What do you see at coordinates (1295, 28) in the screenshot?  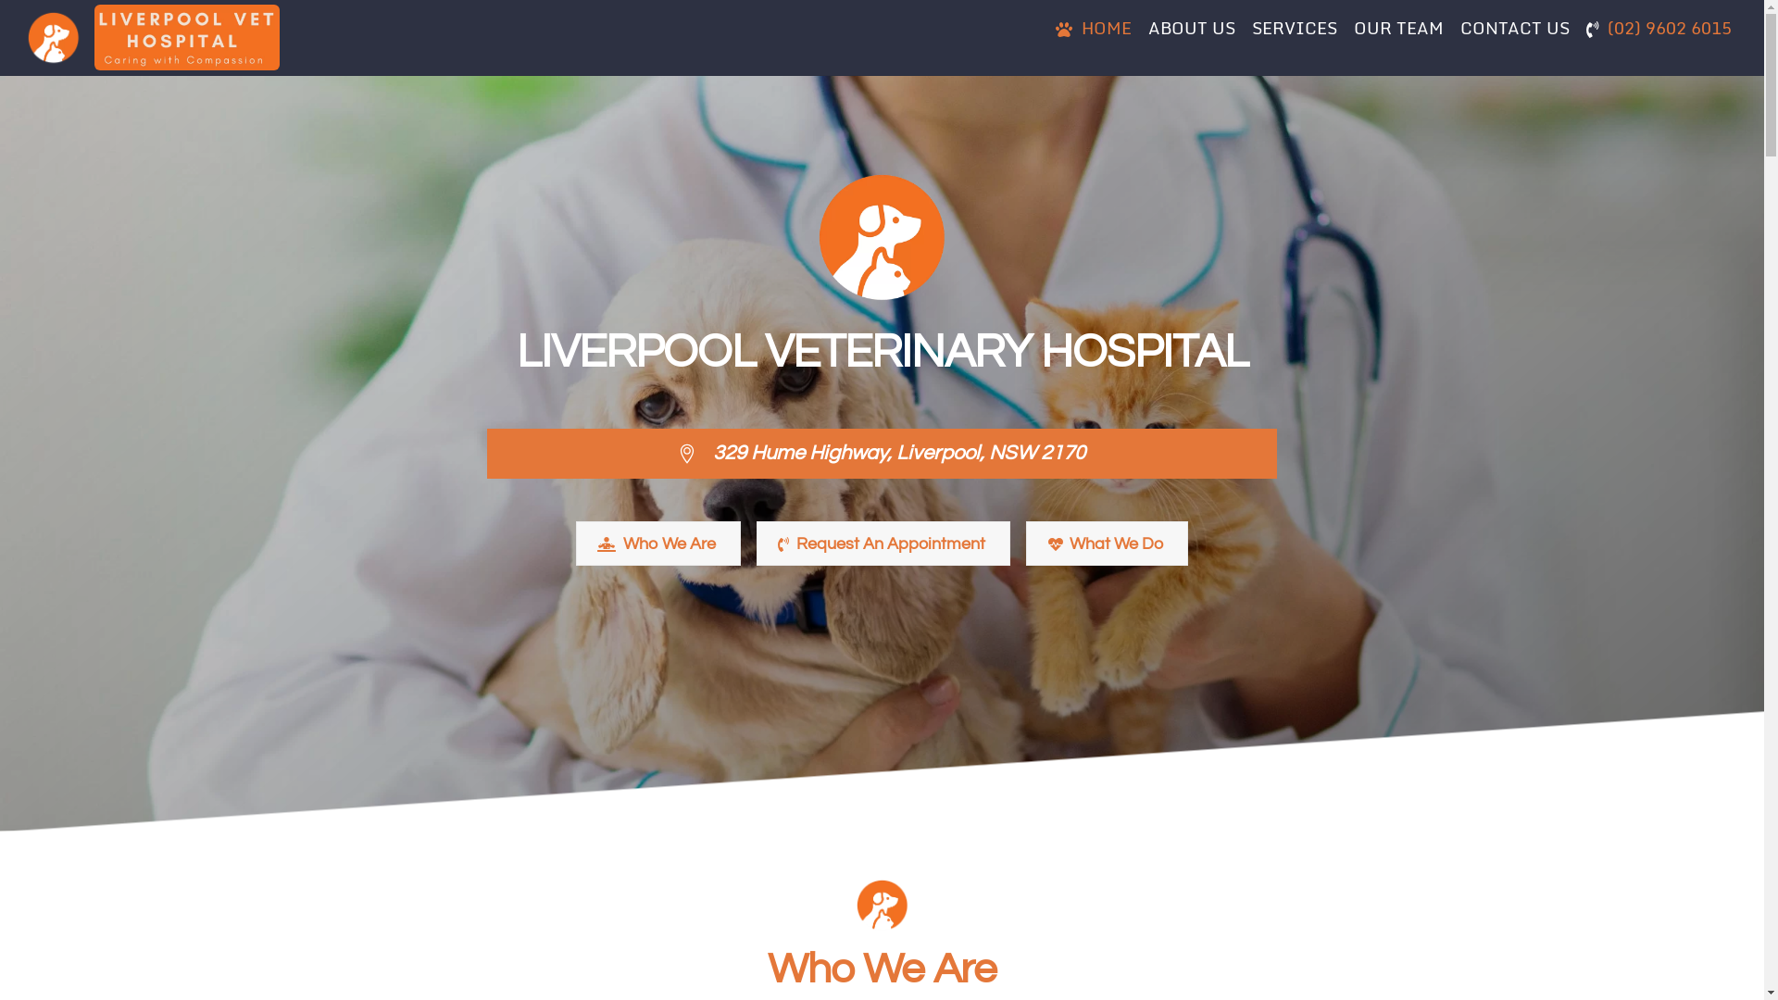 I see `SERVICES` at bounding box center [1295, 28].